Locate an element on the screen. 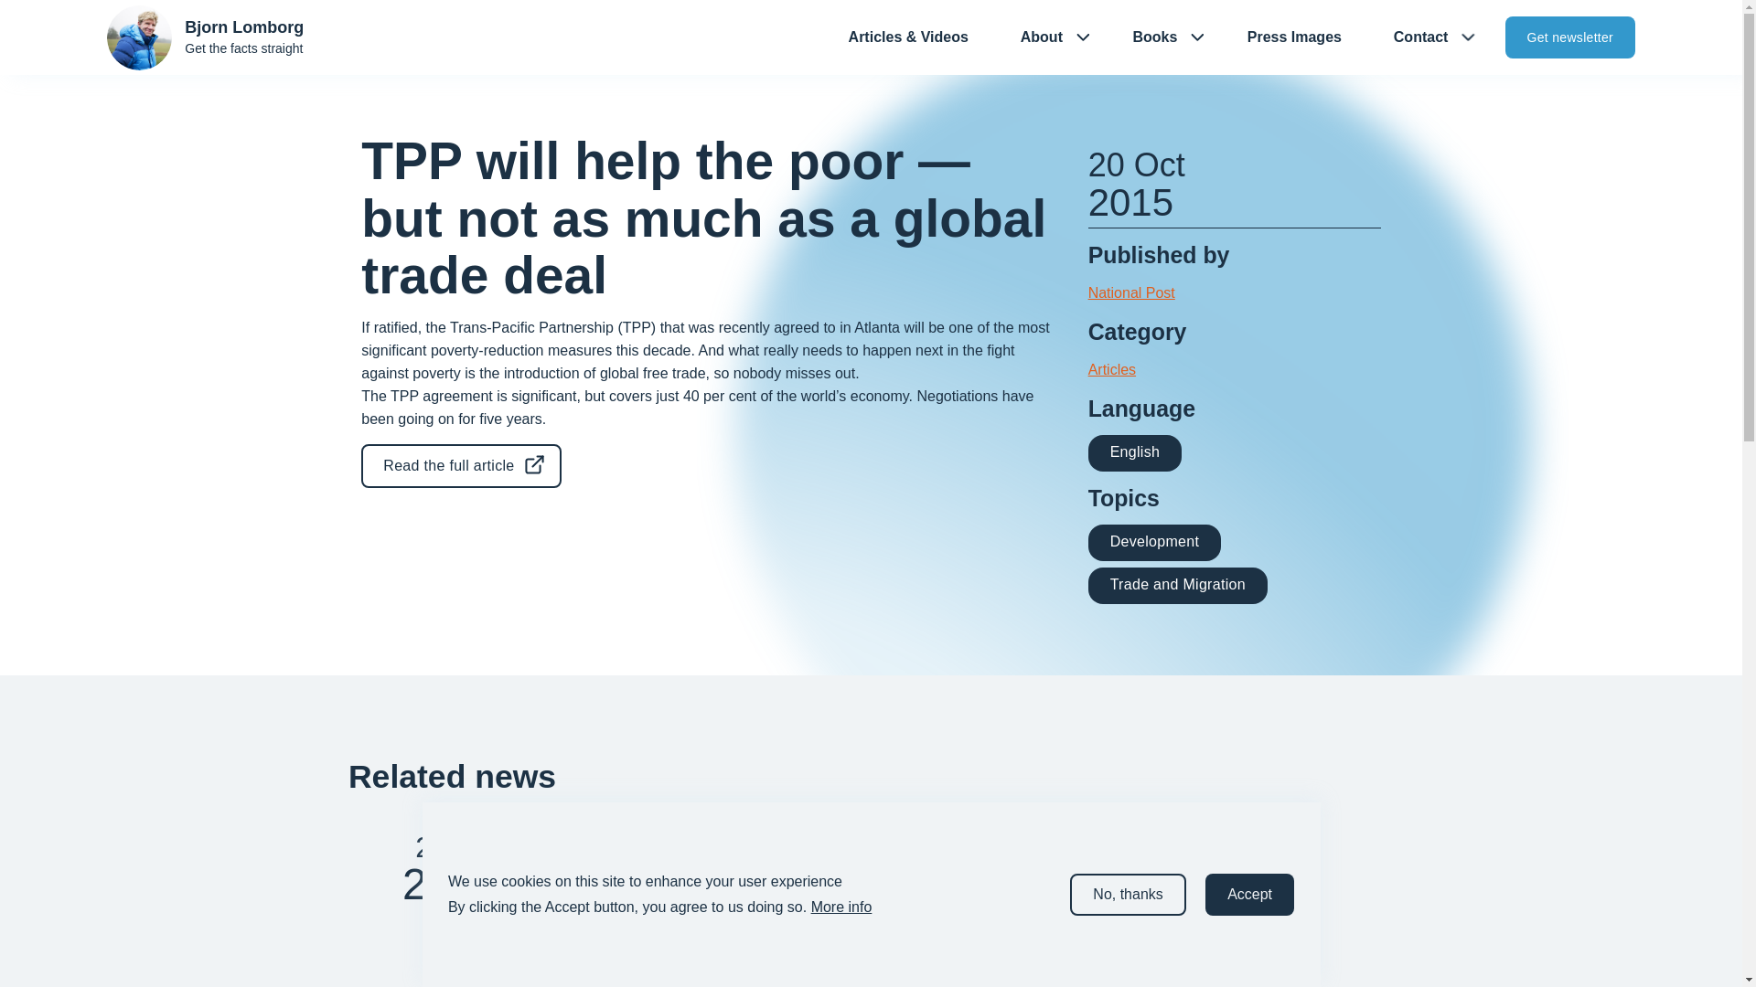 The width and height of the screenshot is (1756, 987). Books is located at coordinates (1145, 37).